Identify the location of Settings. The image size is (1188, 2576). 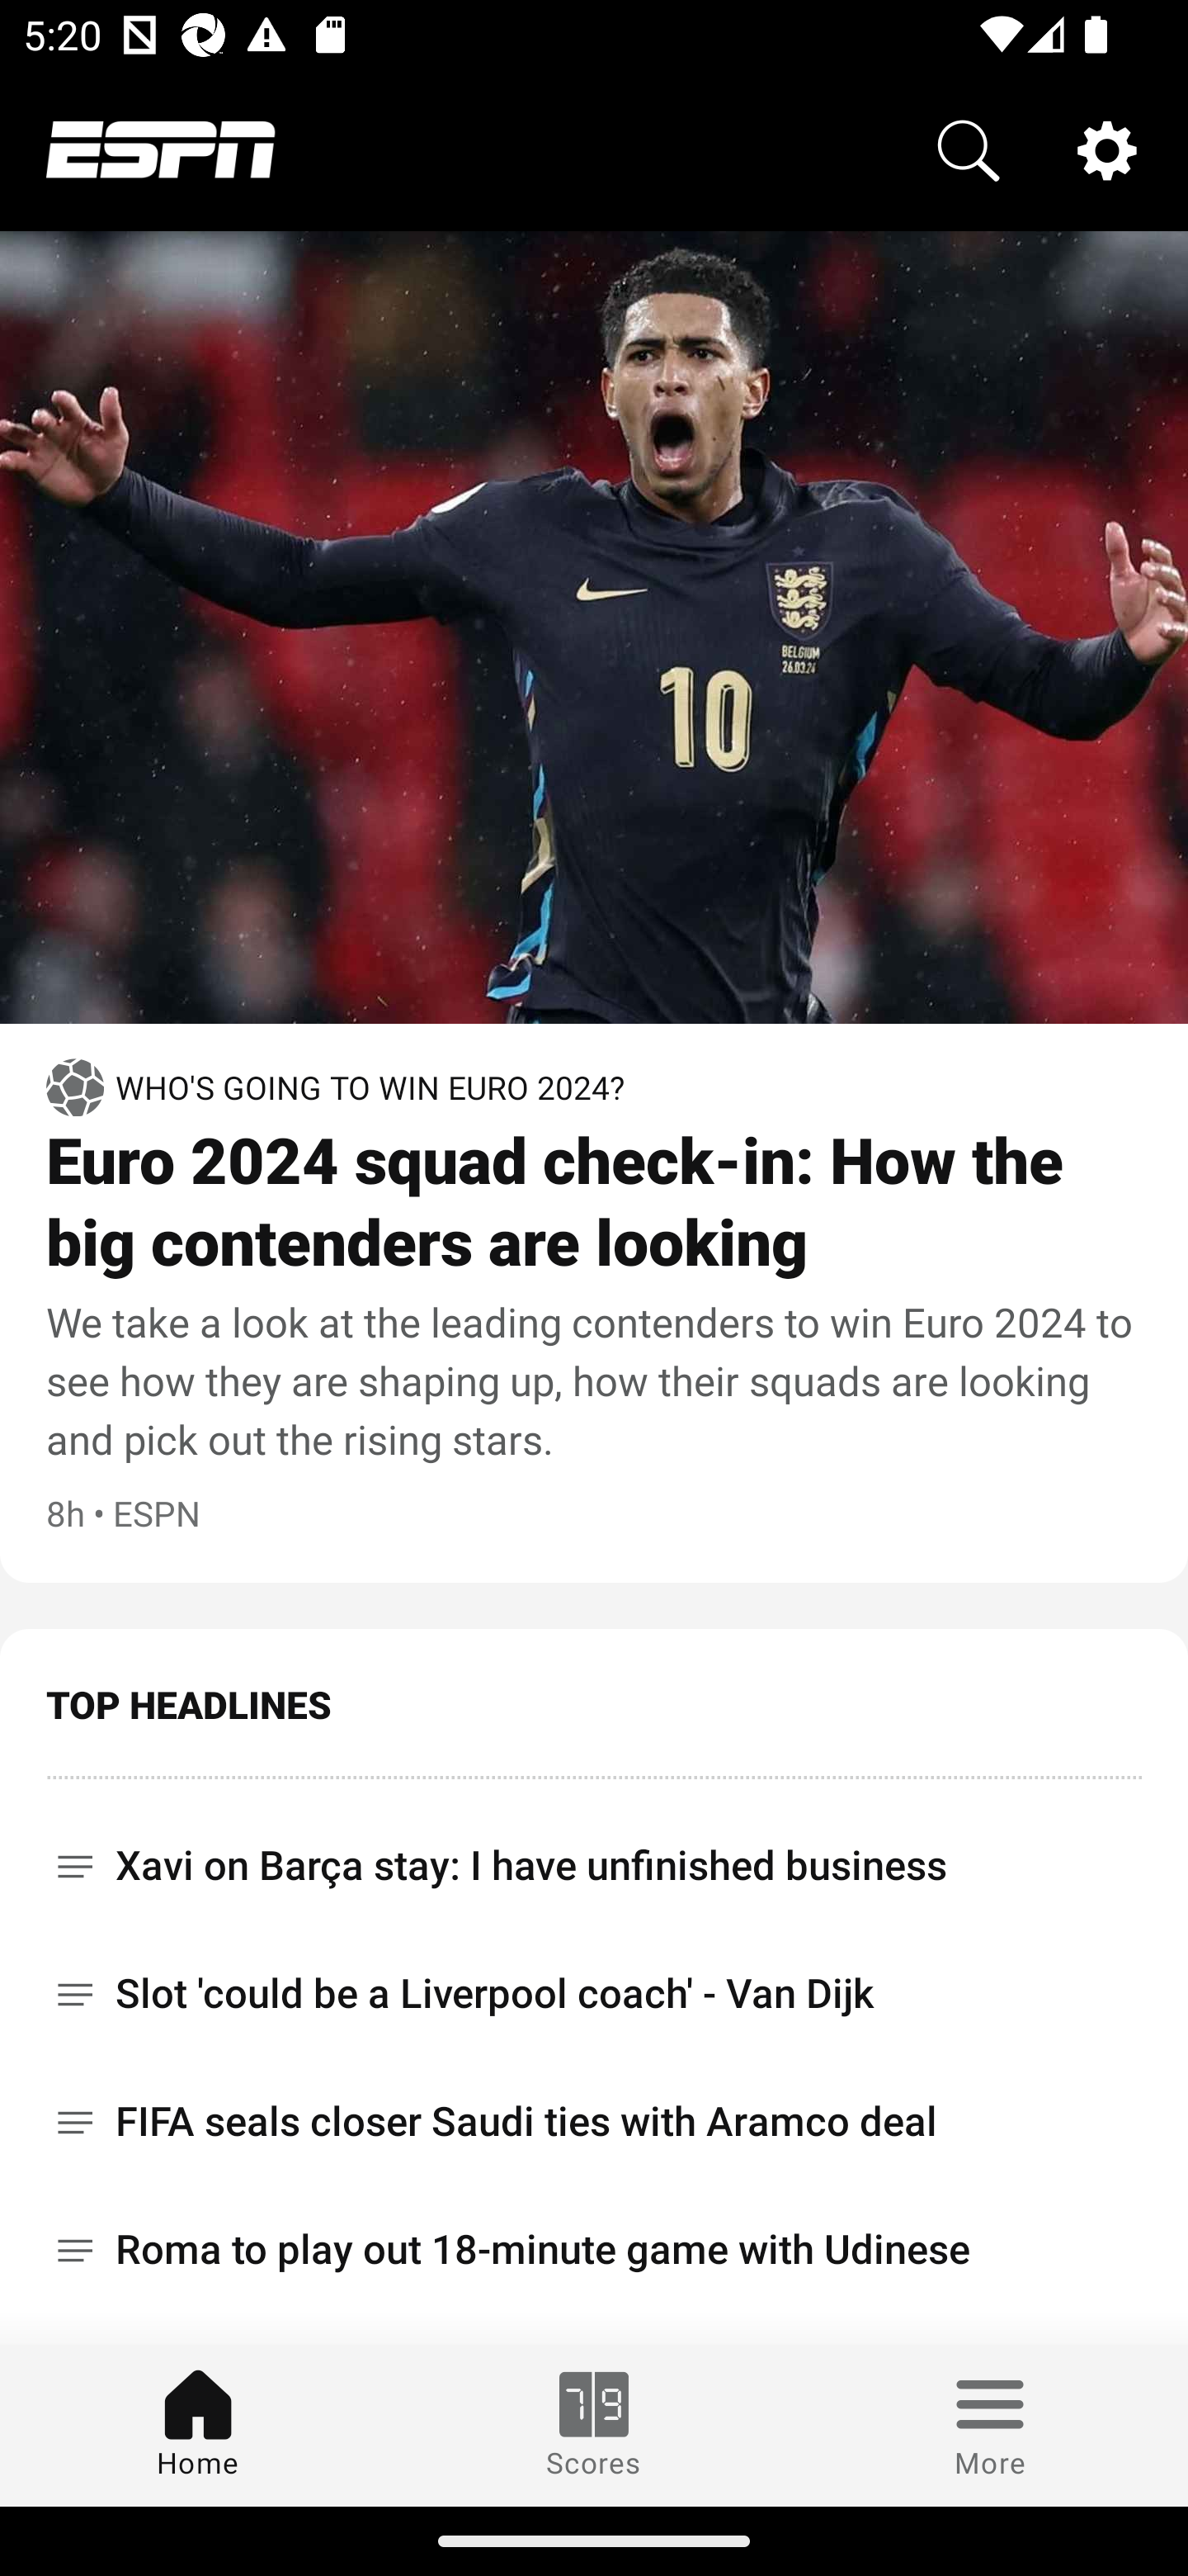
(1107, 149).